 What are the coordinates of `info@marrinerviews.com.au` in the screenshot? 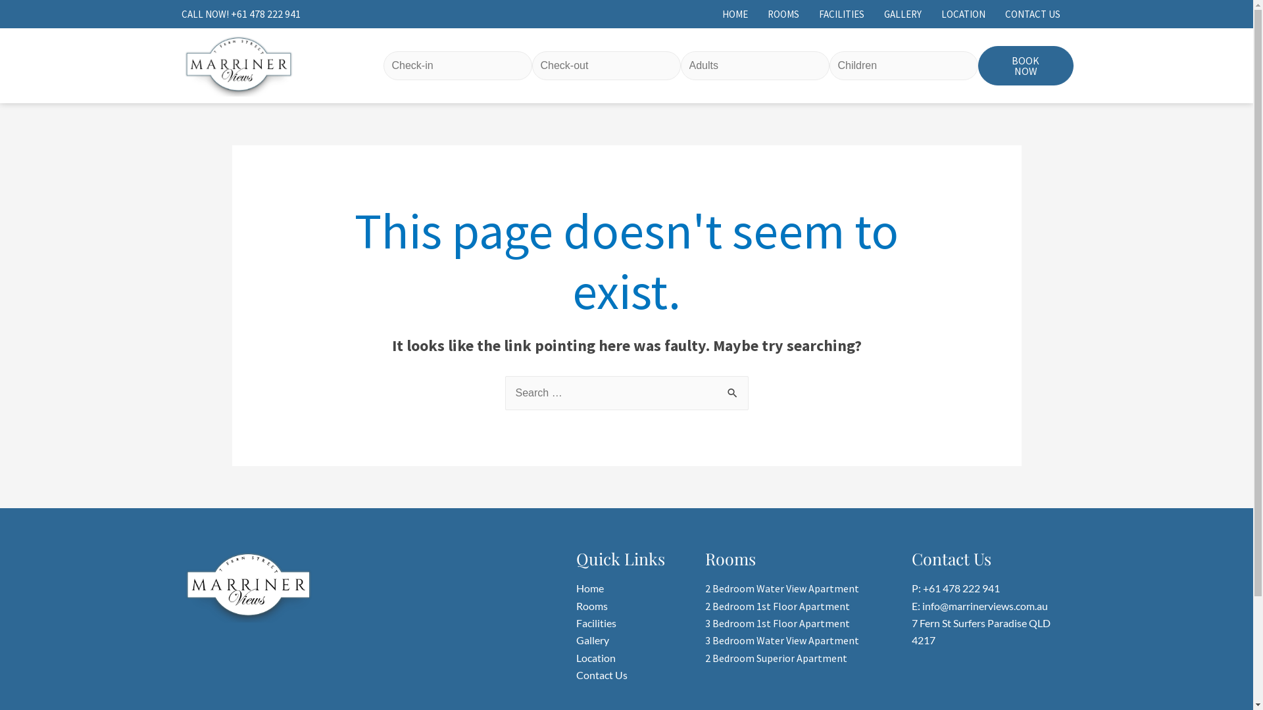 It's located at (985, 606).